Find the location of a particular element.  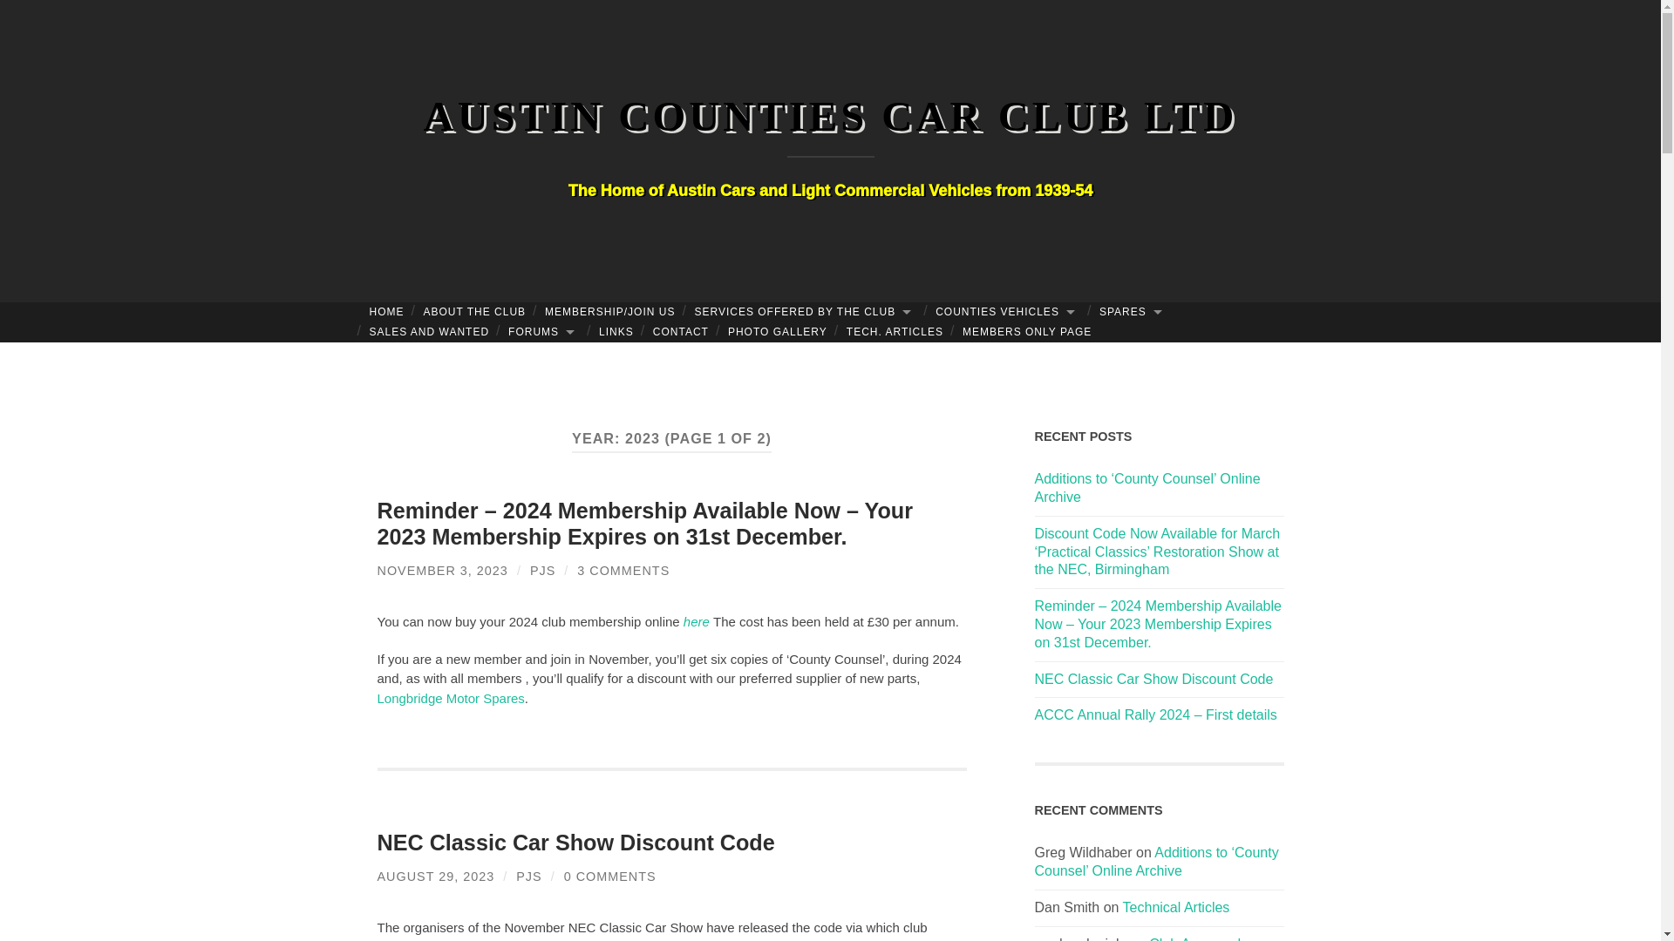

FORUMS is located at coordinates (544, 333).